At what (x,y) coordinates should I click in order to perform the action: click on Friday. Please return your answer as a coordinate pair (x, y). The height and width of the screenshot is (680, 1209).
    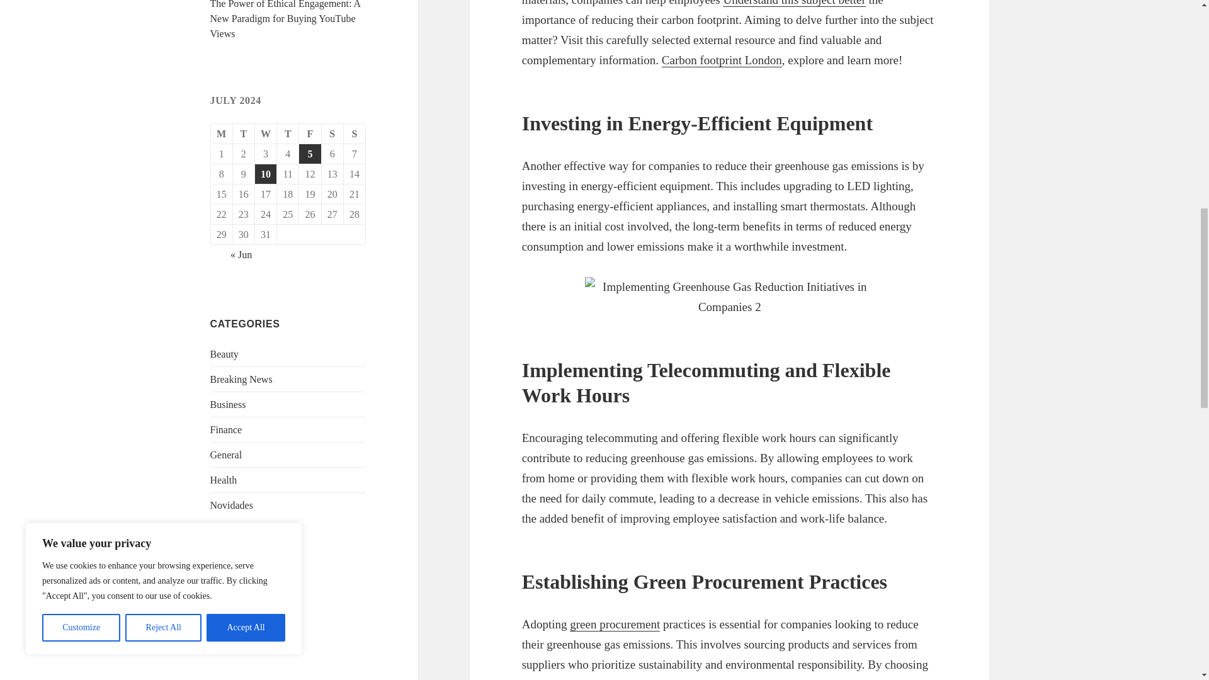
    Looking at the image, I should click on (310, 133).